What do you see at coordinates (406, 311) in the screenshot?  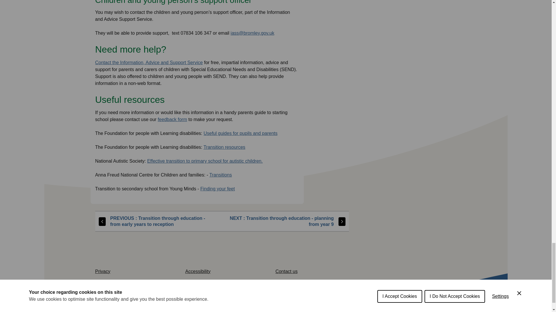 I see `Youtube` at bounding box center [406, 311].